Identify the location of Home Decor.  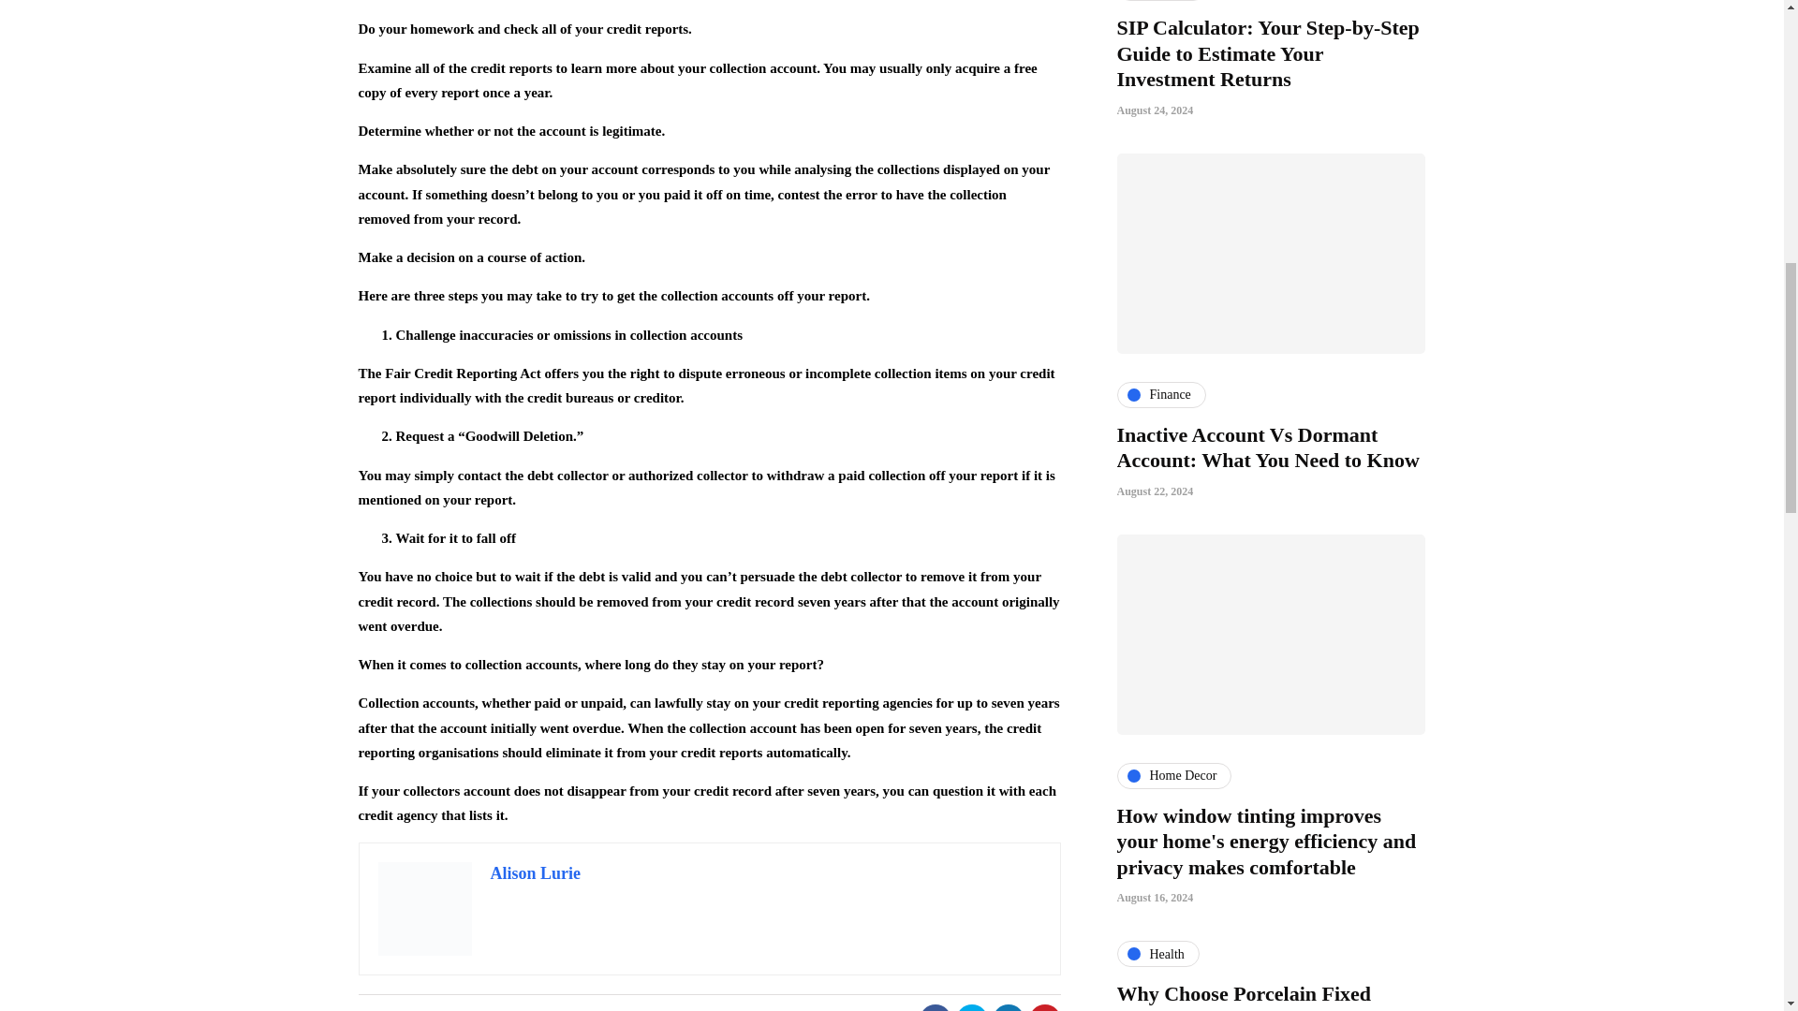
(1174, 776).